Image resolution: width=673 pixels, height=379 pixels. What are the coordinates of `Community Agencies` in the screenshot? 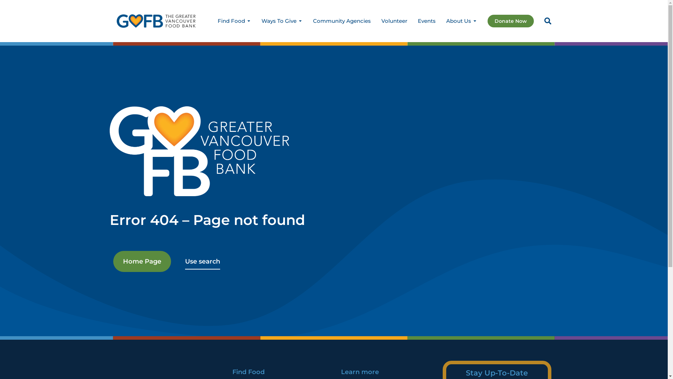 It's located at (341, 21).